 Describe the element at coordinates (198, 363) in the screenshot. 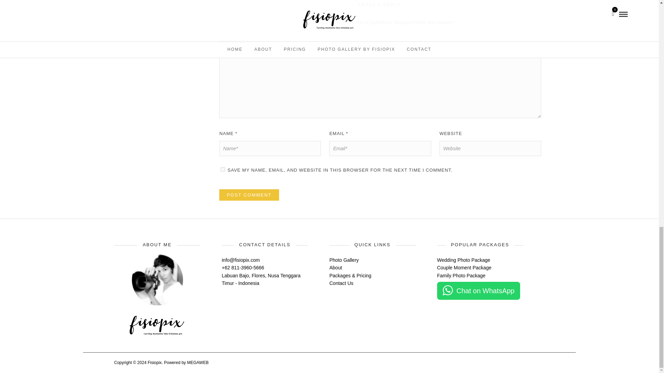

I see `MEGAWEB` at that location.